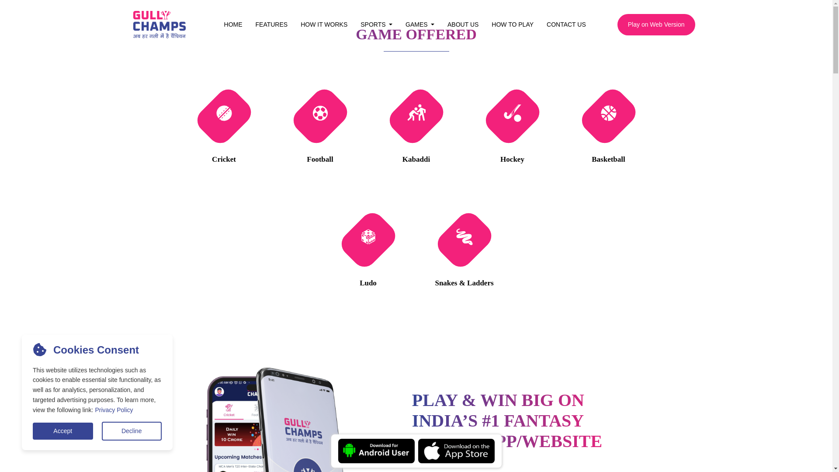  I want to click on HOW IT WORKS, so click(324, 24).